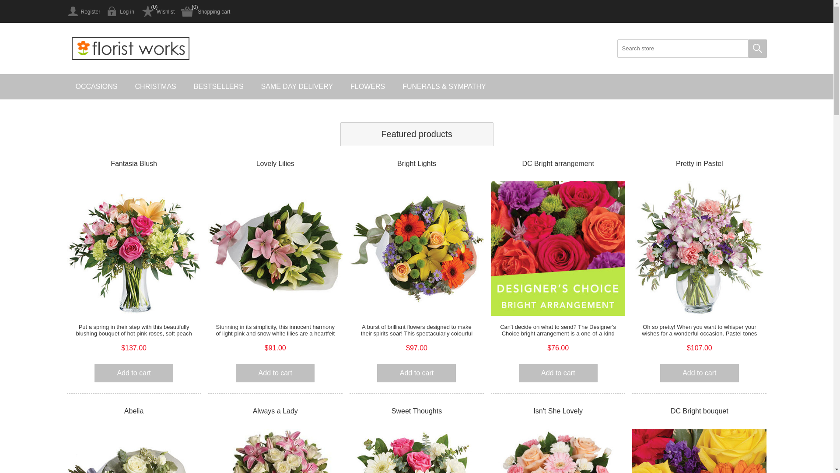 Image resolution: width=840 pixels, height=473 pixels. I want to click on Pretty in Pastel, so click(699, 164).